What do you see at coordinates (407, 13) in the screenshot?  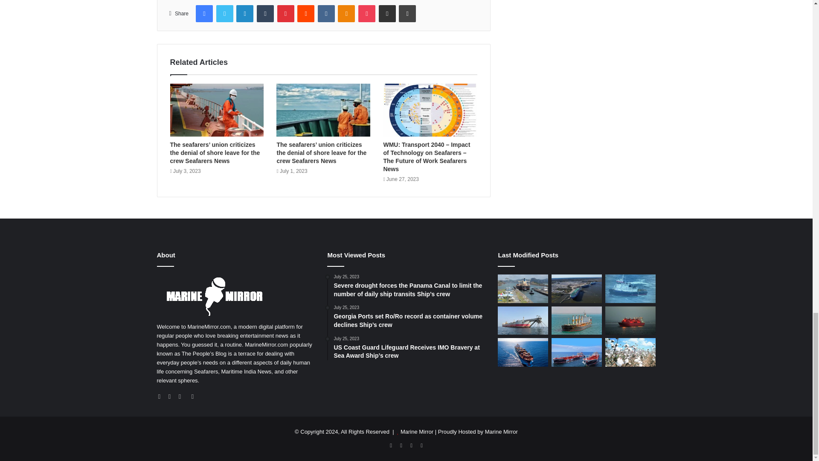 I see `Print` at bounding box center [407, 13].